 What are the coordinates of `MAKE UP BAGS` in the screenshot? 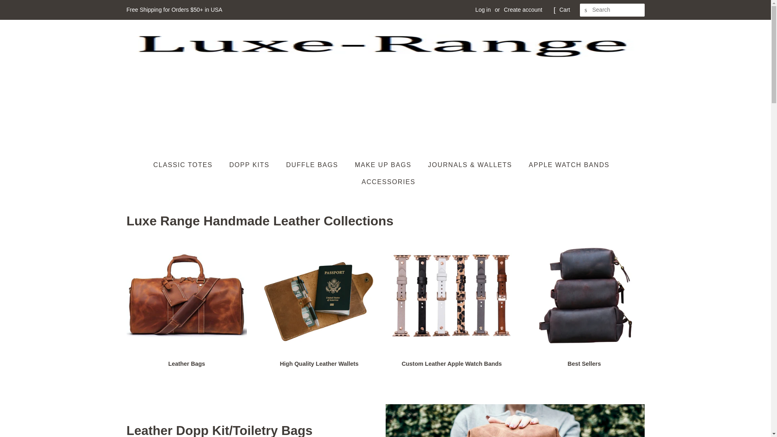 It's located at (384, 164).